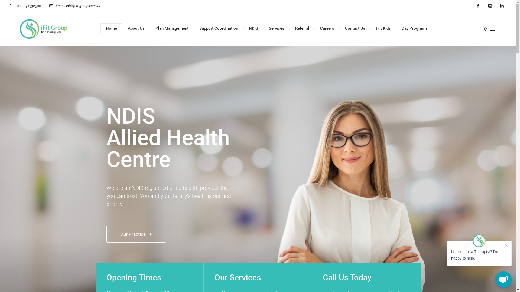  I want to click on Contact Us, so click(355, 28).